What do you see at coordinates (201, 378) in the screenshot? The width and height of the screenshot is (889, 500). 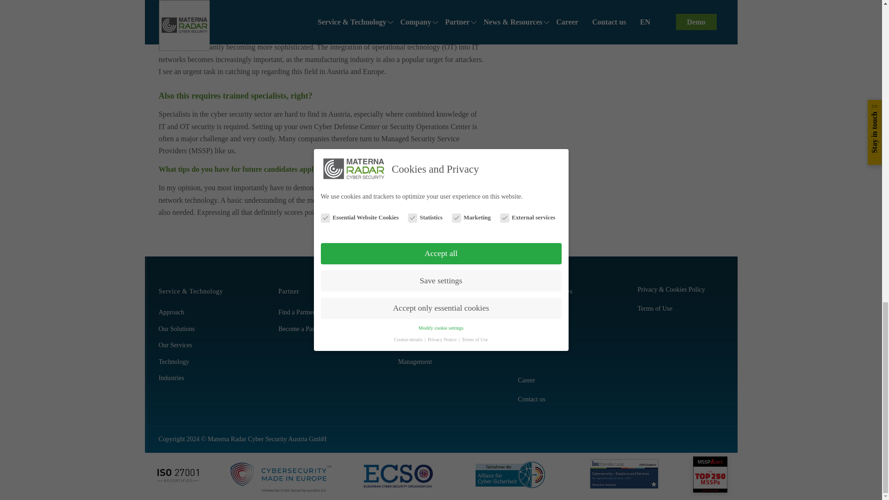 I see `Industries` at bounding box center [201, 378].